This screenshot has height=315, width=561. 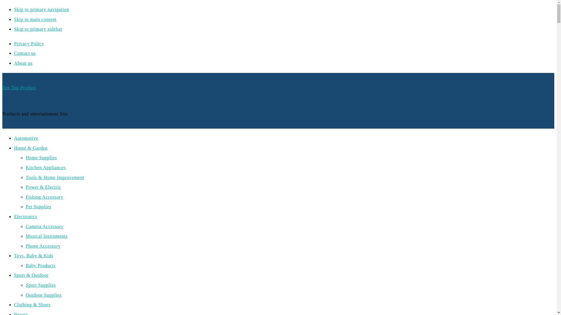 What do you see at coordinates (41, 9) in the screenshot?
I see `Skip to primary navigation` at bounding box center [41, 9].